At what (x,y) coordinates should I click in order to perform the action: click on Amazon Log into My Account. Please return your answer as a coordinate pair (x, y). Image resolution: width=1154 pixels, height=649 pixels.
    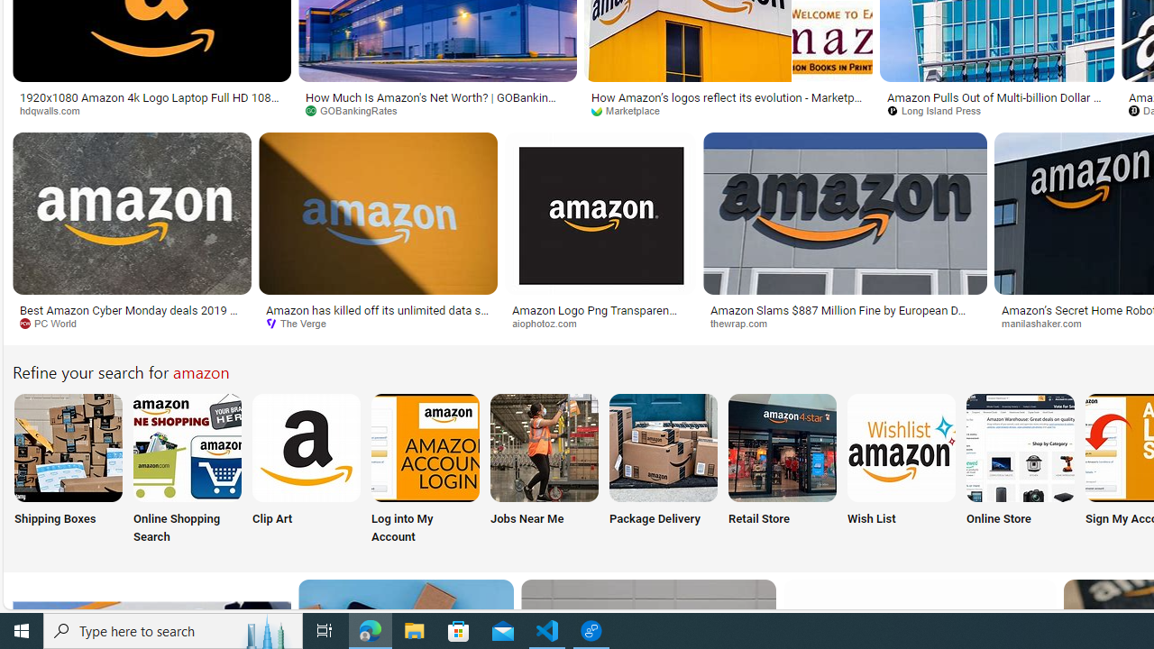
    Looking at the image, I should click on (426, 447).